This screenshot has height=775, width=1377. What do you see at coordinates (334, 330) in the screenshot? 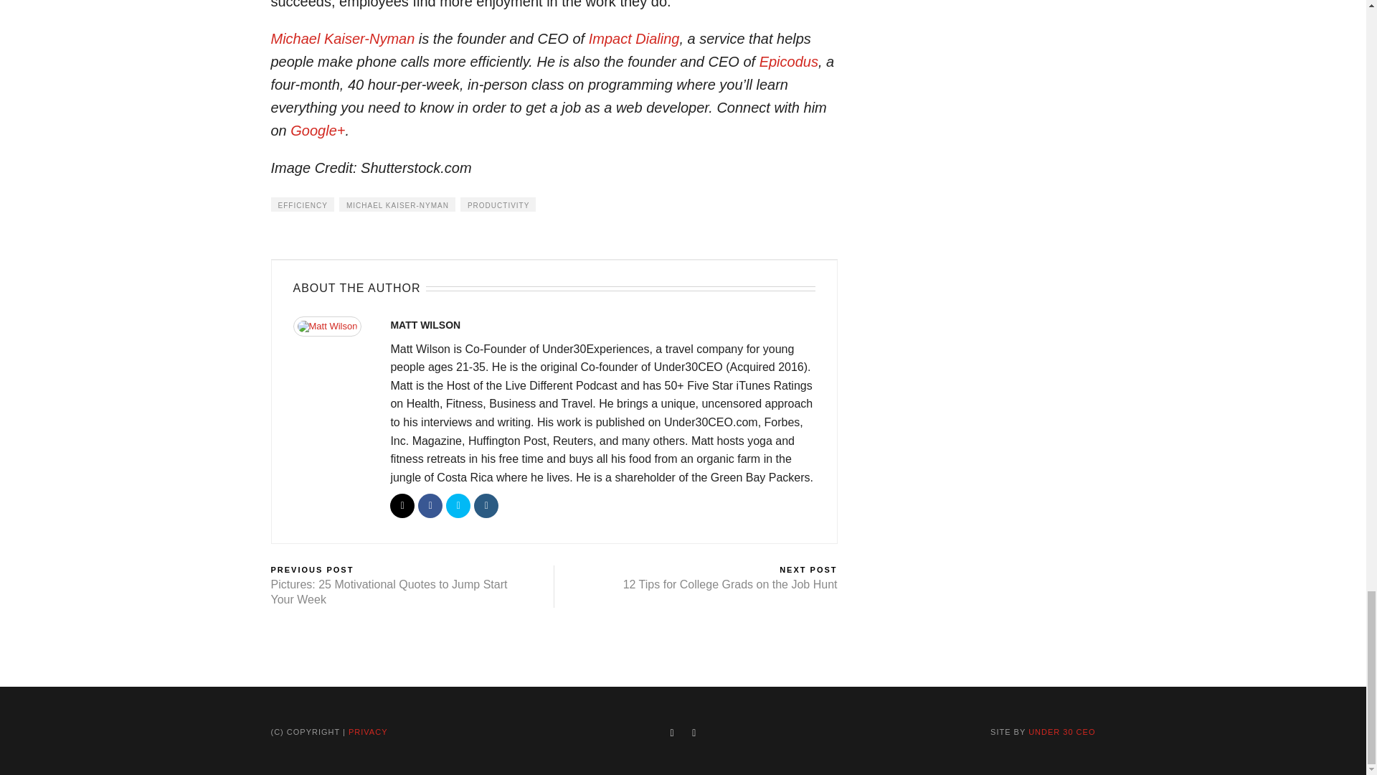
I see `Visit Author Page` at bounding box center [334, 330].